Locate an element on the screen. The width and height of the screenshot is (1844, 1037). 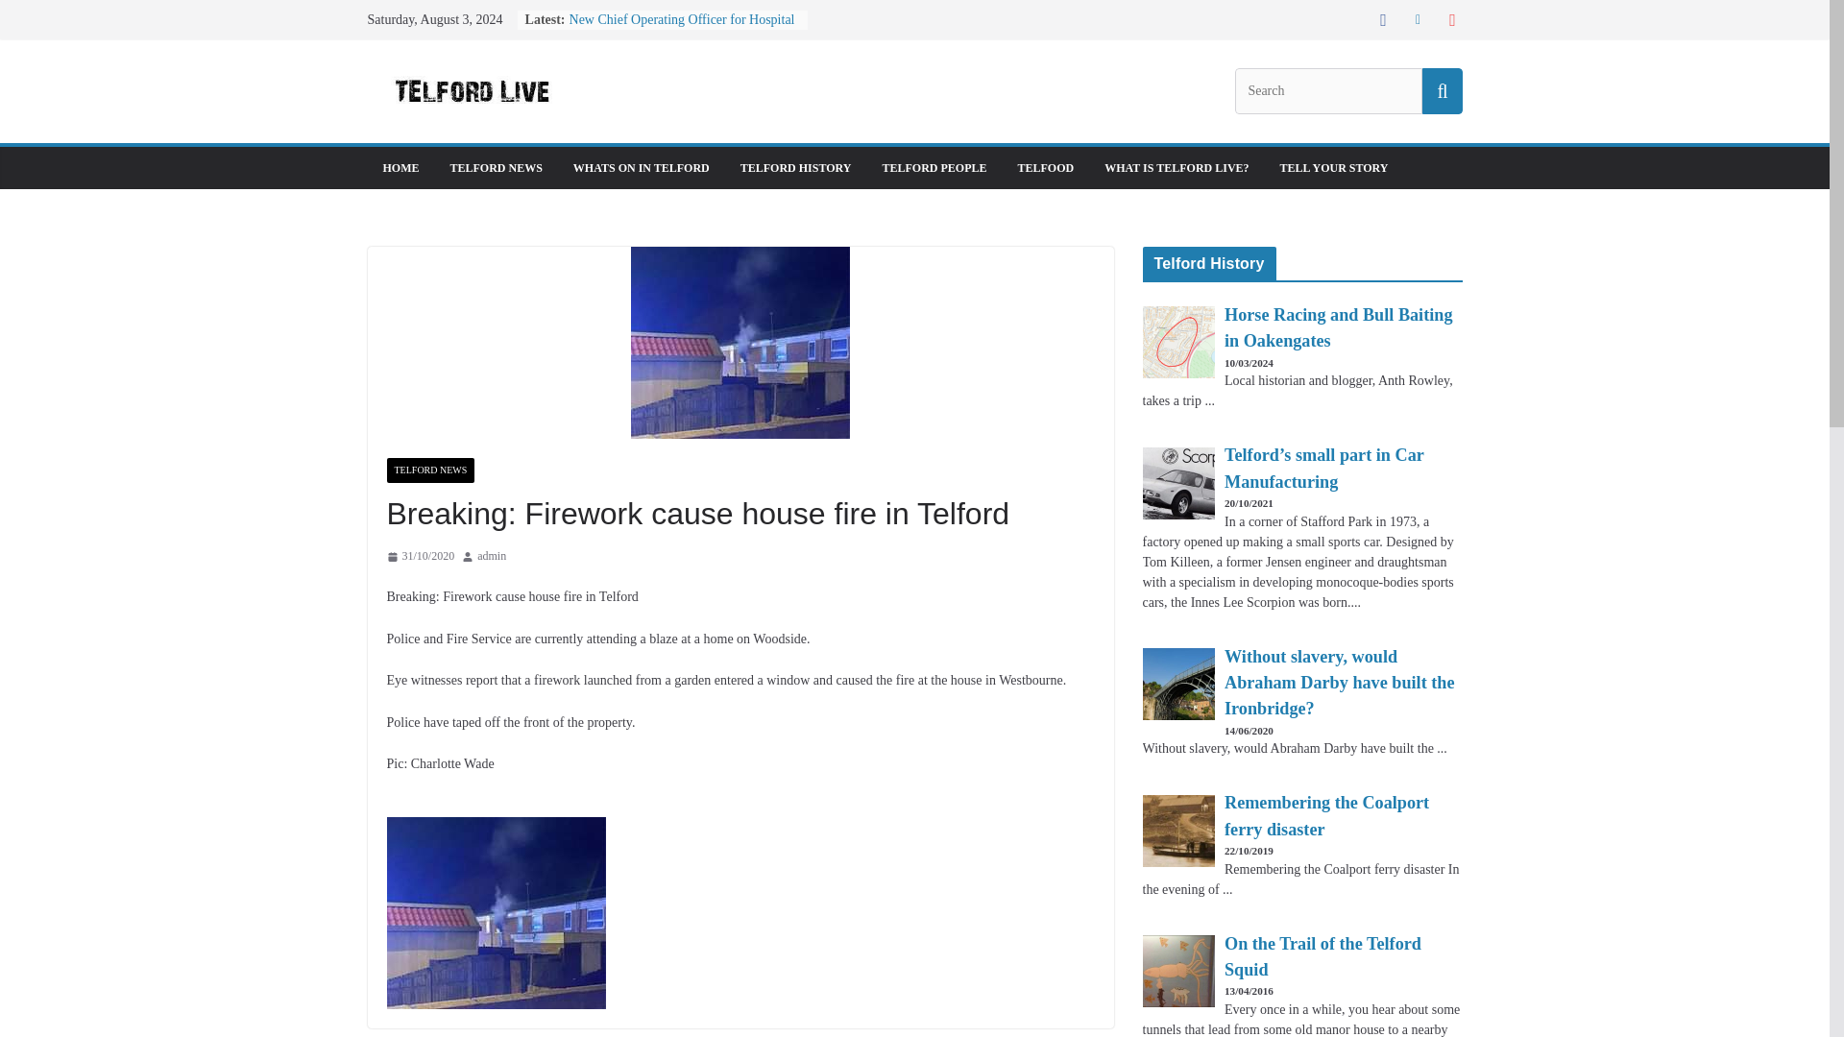
TELFORD HISTORY is located at coordinates (796, 167).